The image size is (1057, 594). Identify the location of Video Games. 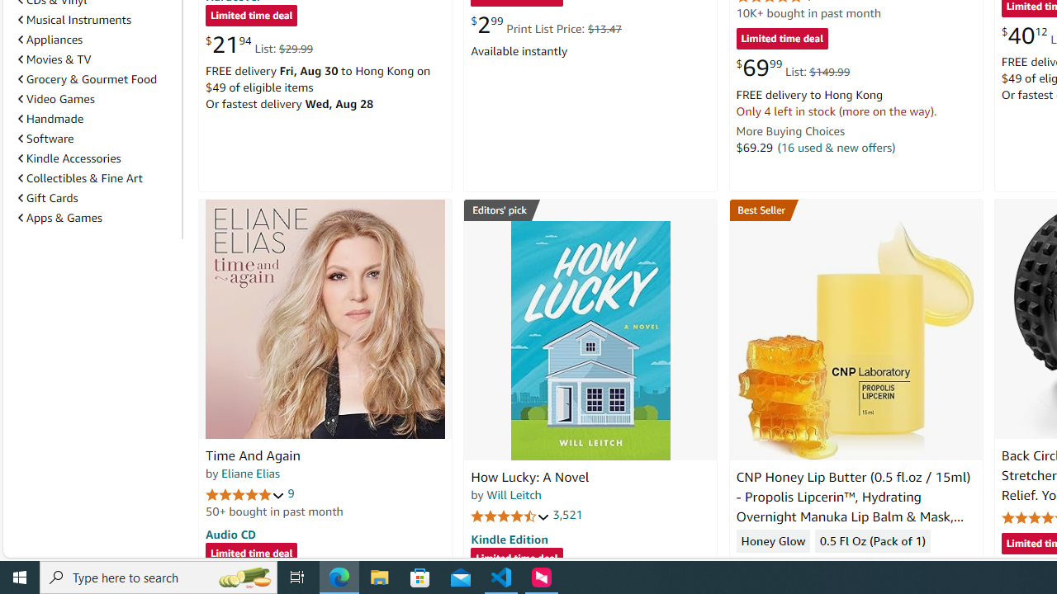
(97, 99).